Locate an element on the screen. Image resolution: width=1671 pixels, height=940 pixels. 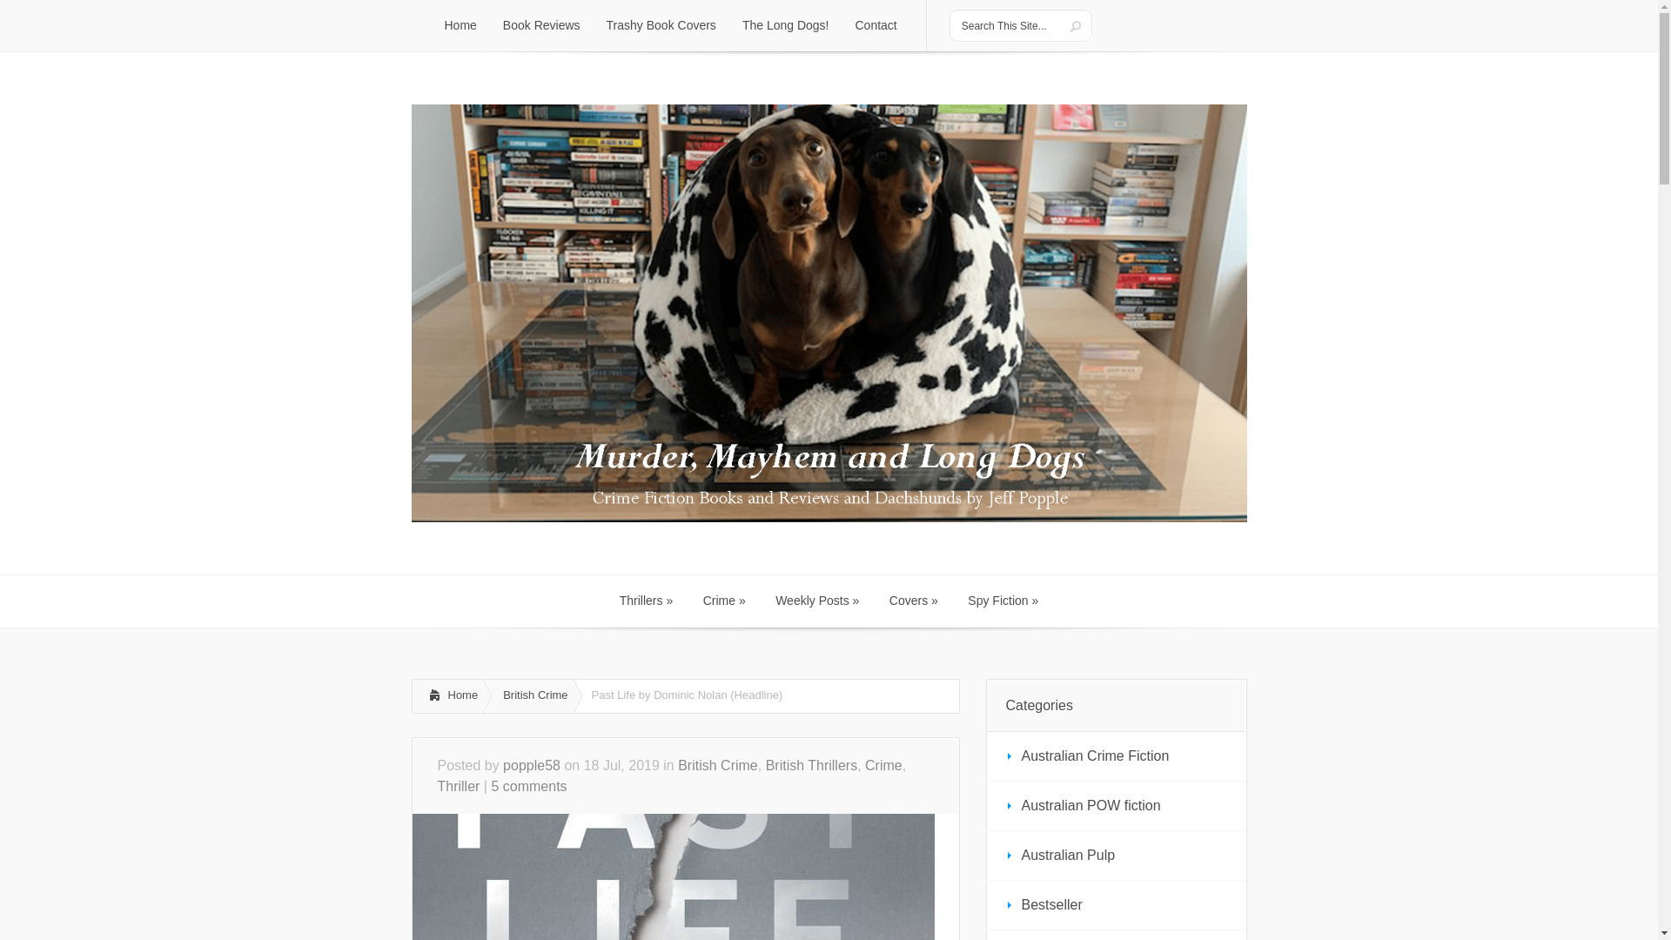
Contact is located at coordinates (876, 26).